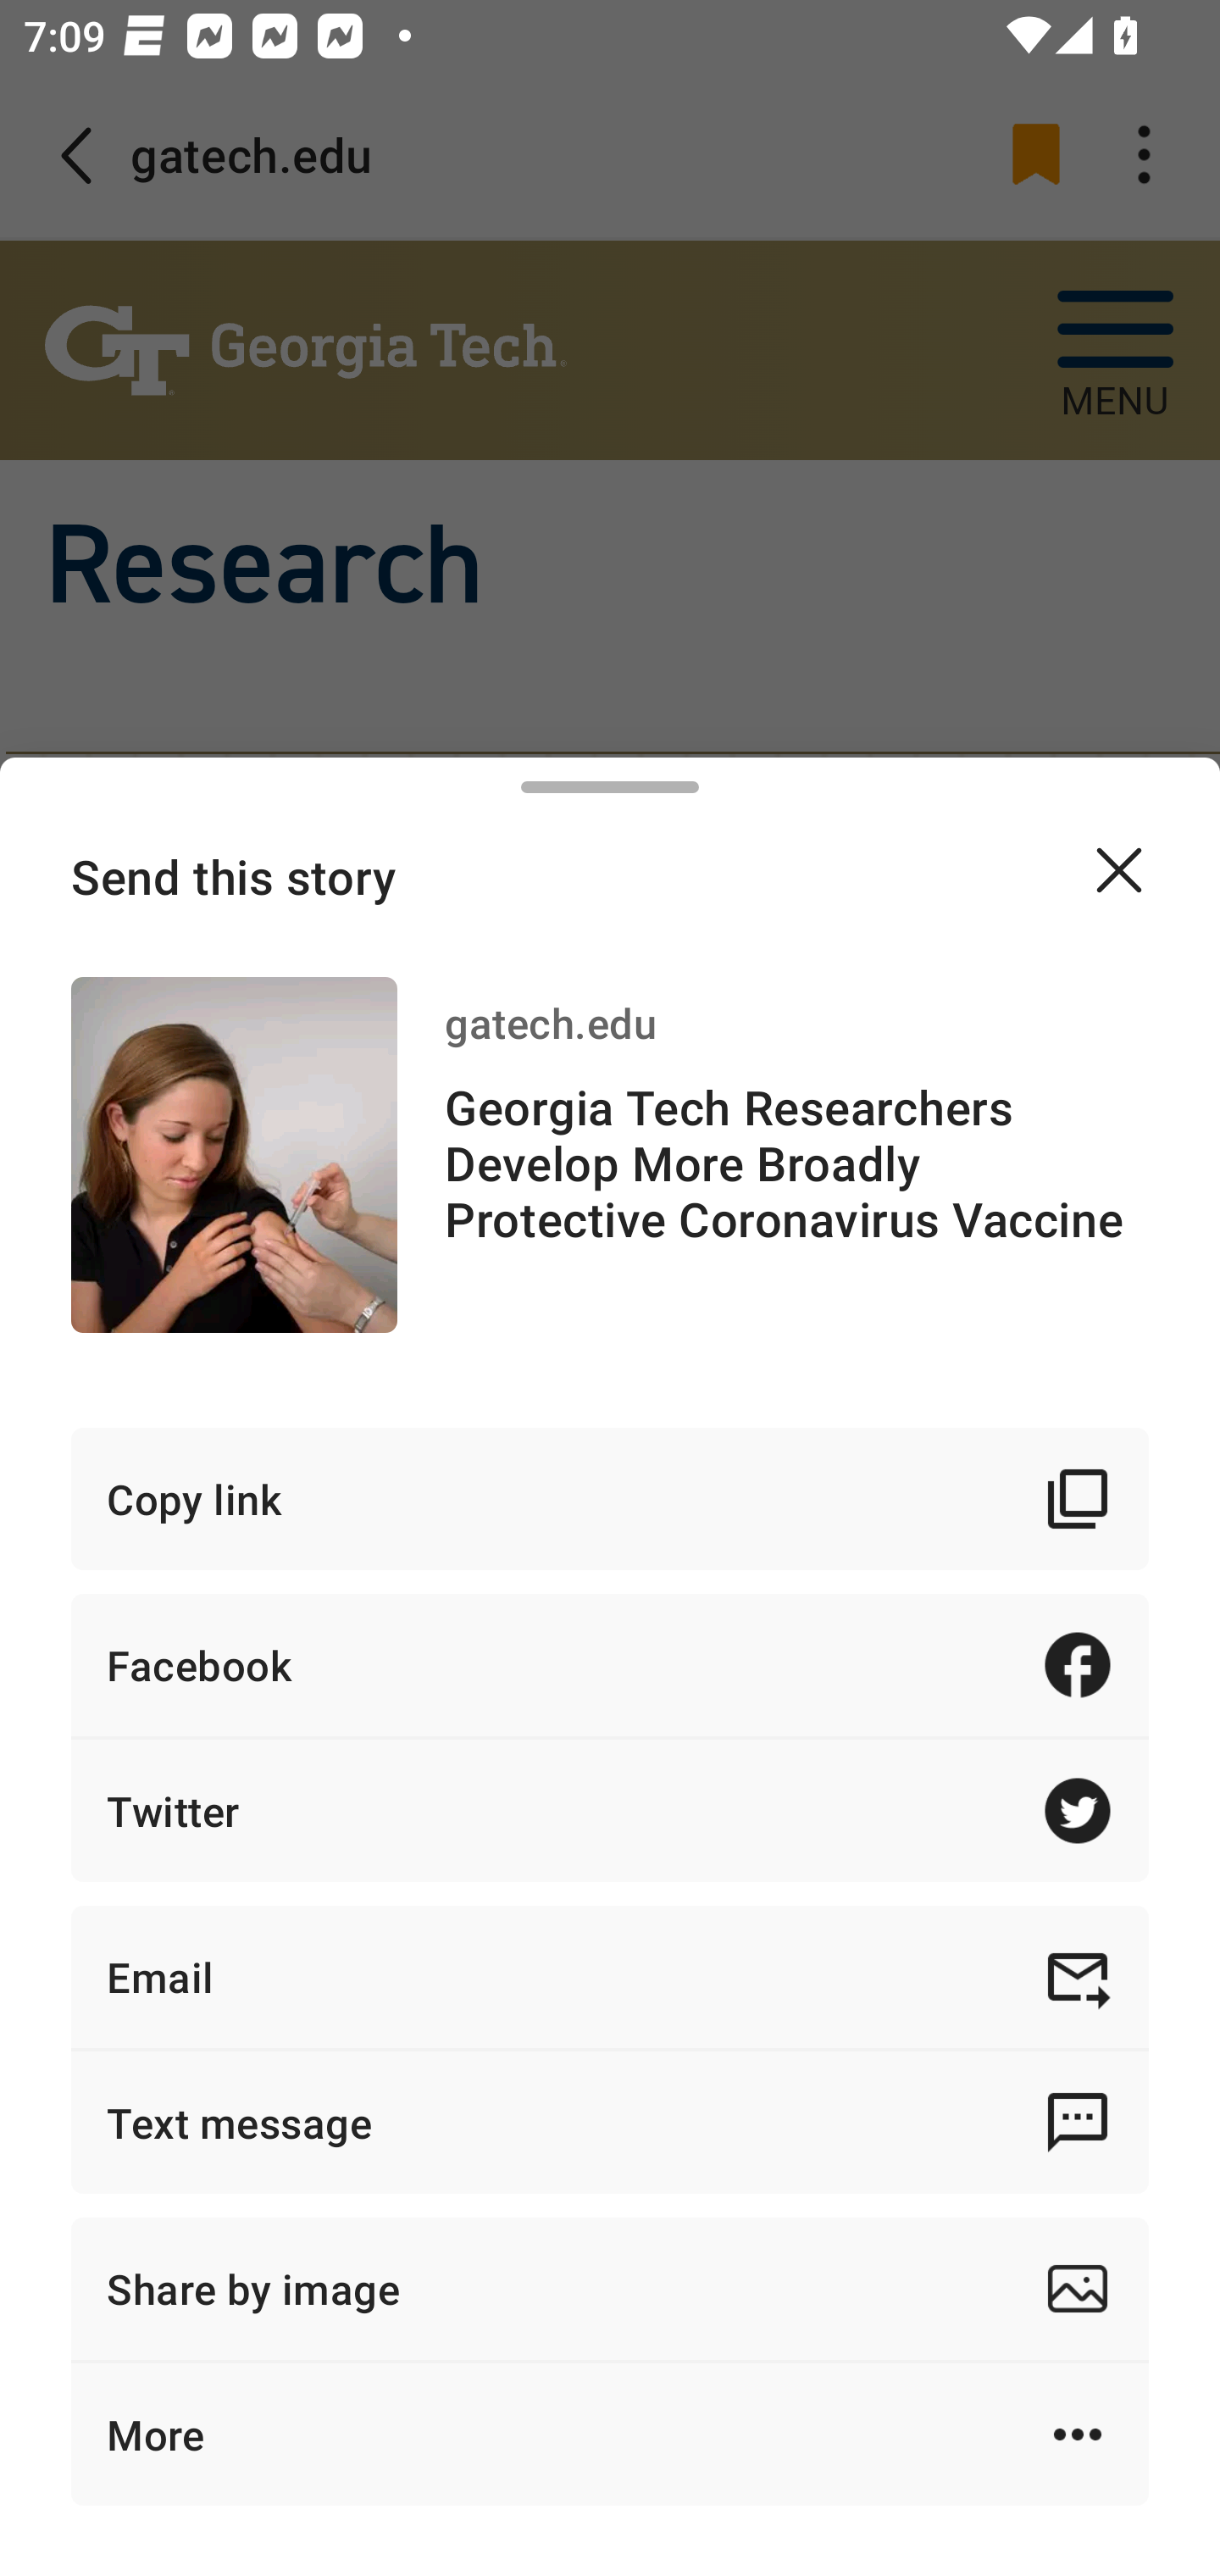 This screenshot has width=1220, height=2576. I want to click on Twitter, so click(610, 1811).